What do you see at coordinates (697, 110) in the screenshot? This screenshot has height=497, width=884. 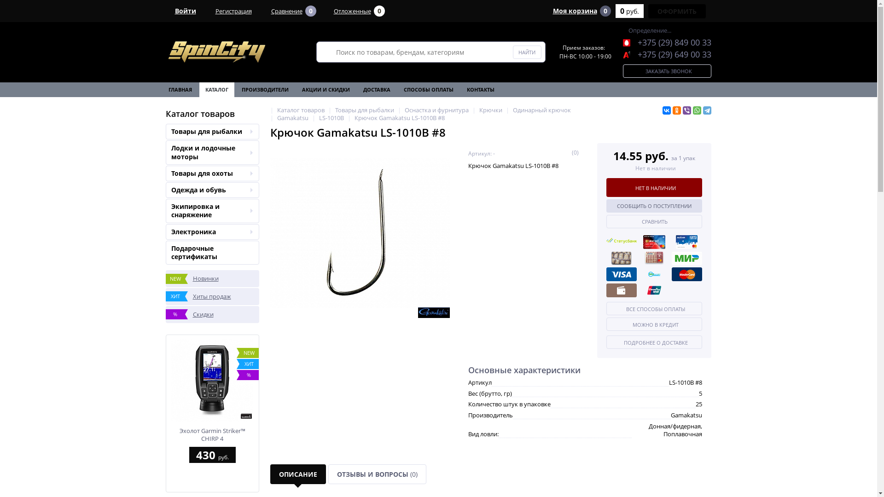 I see `WhatsApp` at bounding box center [697, 110].